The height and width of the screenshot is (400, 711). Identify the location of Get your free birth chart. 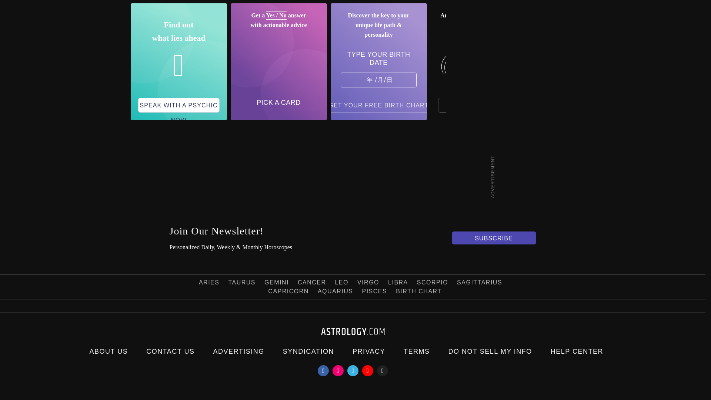
(379, 105).